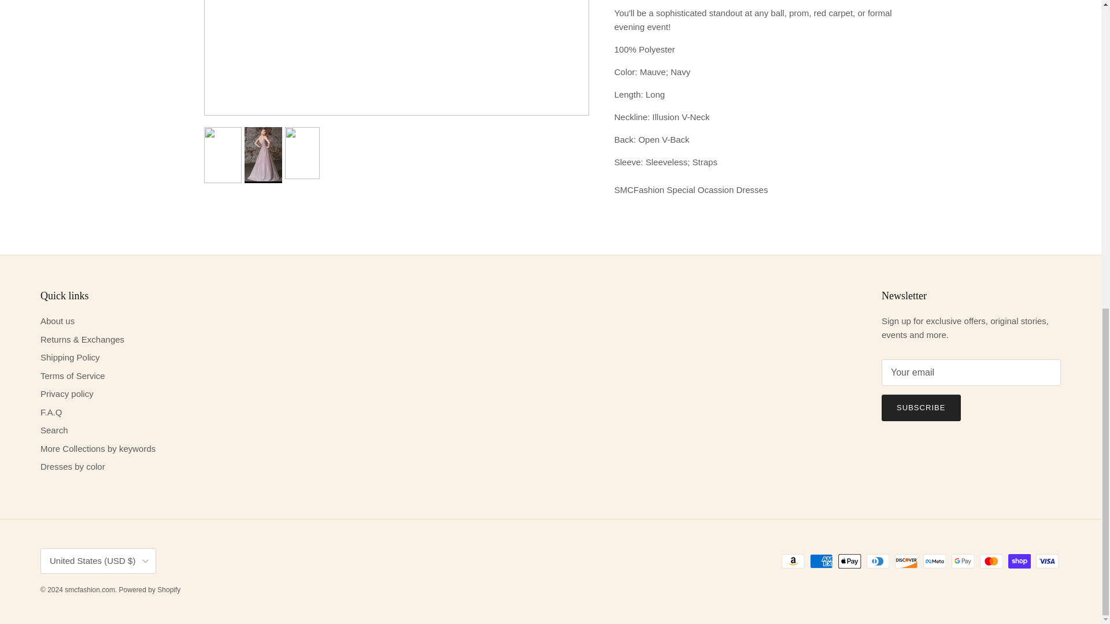 The width and height of the screenshot is (1110, 624). What do you see at coordinates (821, 561) in the screenshot?
I see `American Express` at bounding box center [821, 561].